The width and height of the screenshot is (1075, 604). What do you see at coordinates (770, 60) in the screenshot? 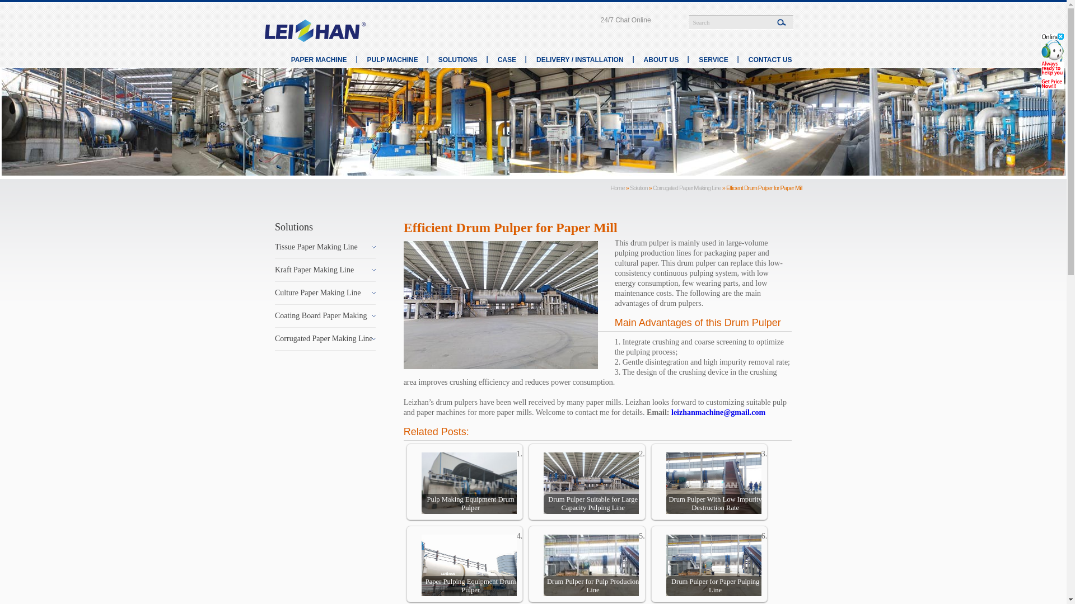
I see `CONTACT US` at bounding box center [770, 60].